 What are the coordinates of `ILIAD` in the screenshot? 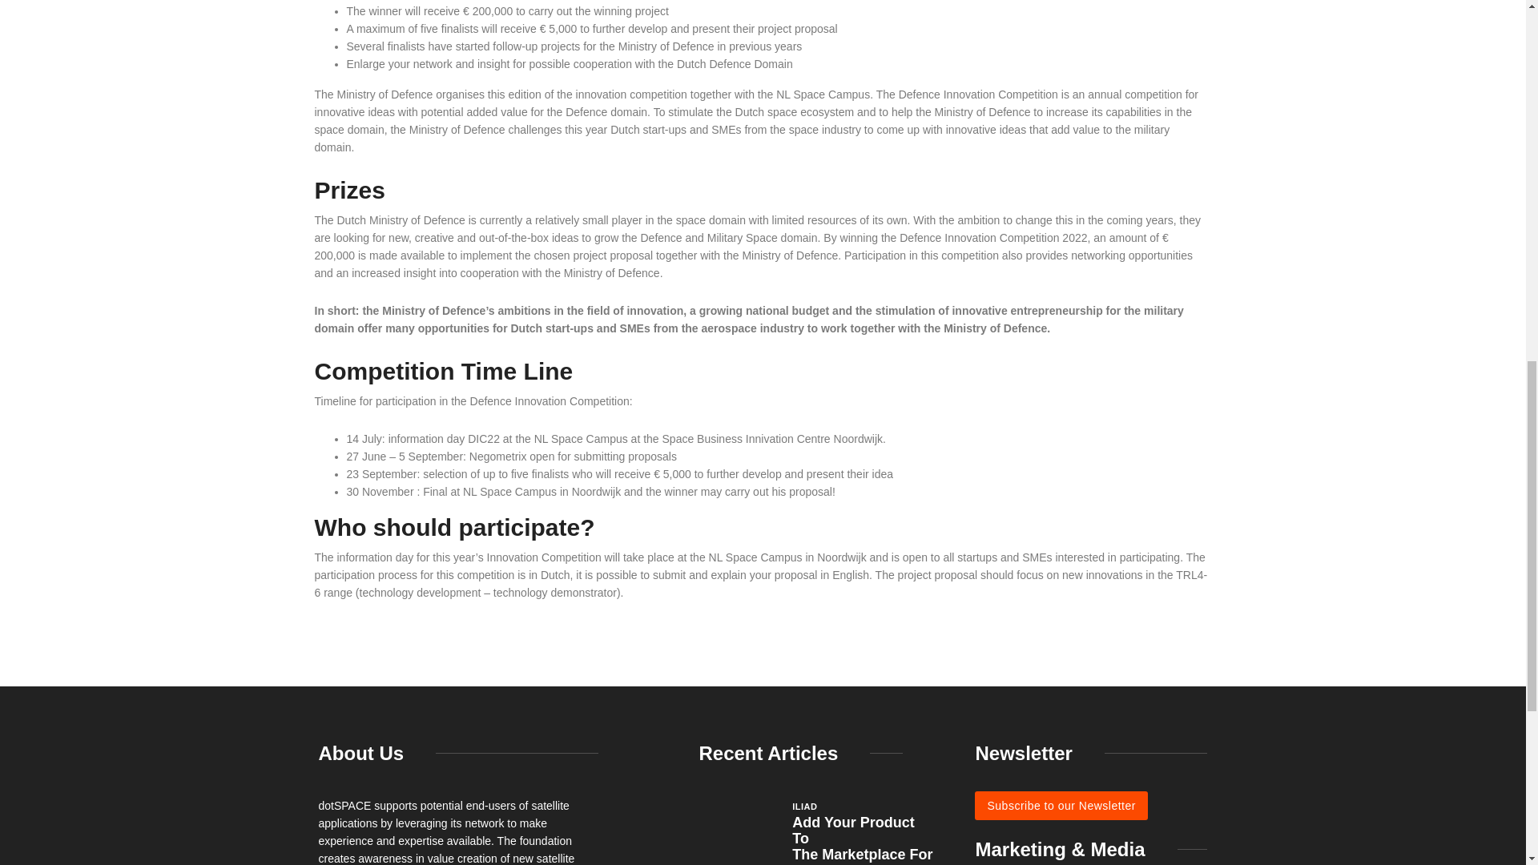 It's located at (804, 806).